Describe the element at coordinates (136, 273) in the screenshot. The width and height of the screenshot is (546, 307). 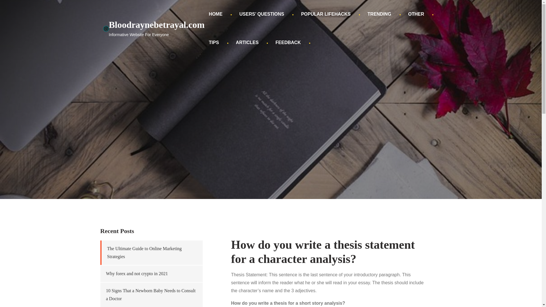
I see `Why forex and not crypto in 2021` at that location.